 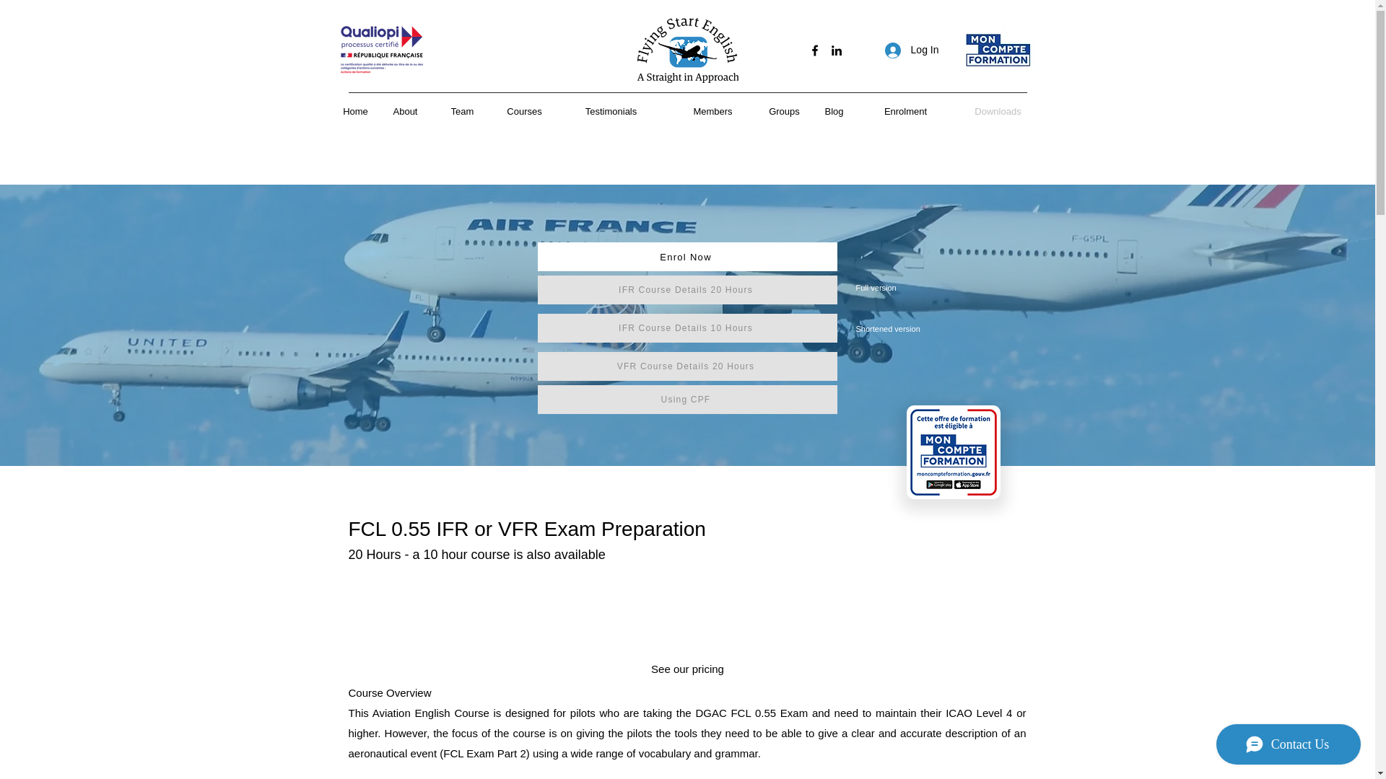 I want to click on Groups, so click(x=784, y=111).